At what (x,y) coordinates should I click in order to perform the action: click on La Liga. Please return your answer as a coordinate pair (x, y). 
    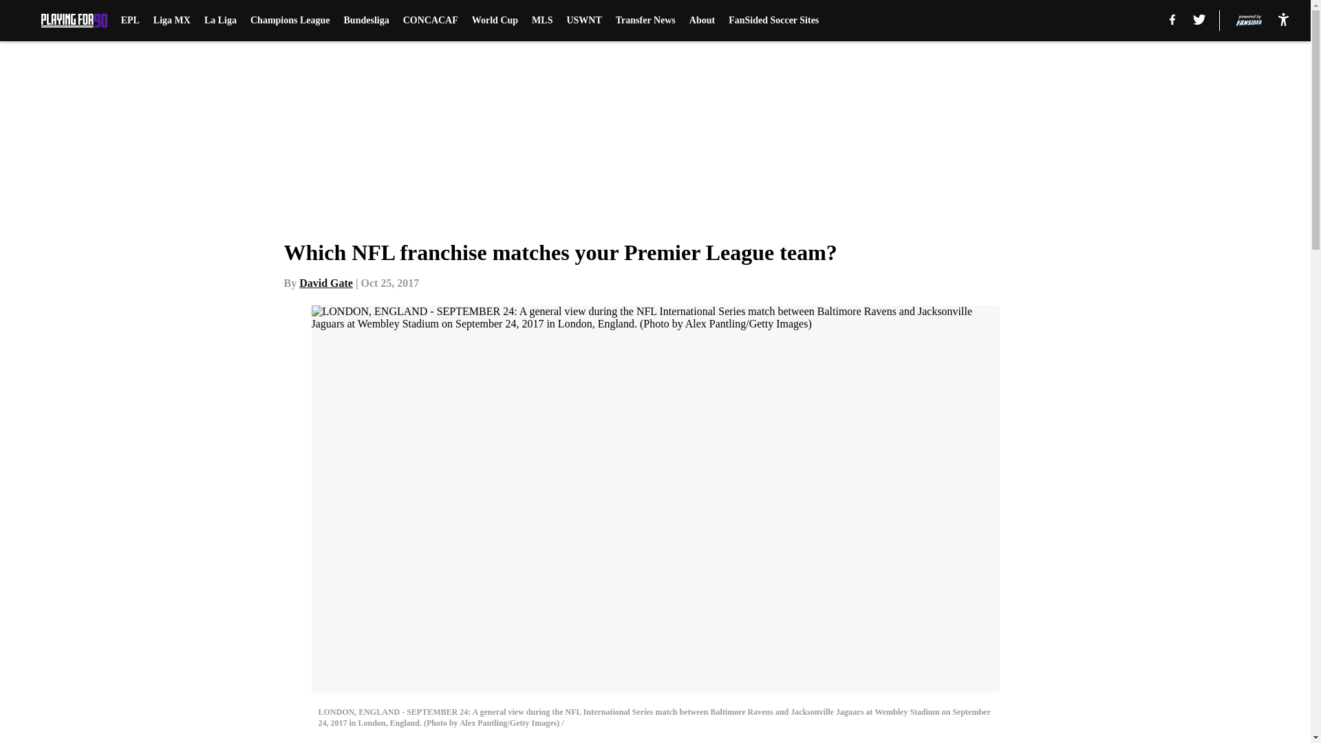
    Looking at the image, I should click on (220, 21).